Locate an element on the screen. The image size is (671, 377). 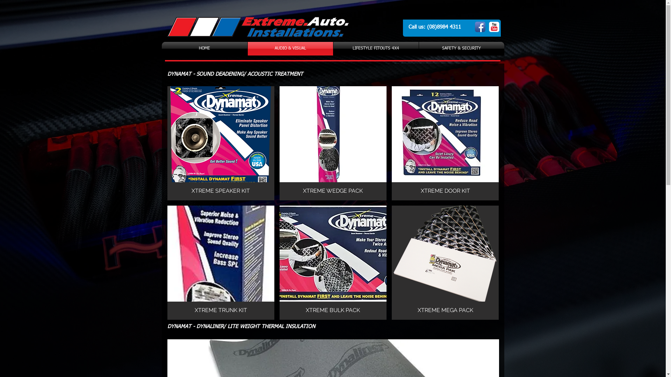
LIFESTYLE FITOUTS 4X4 is located at coordinates (376, 49).